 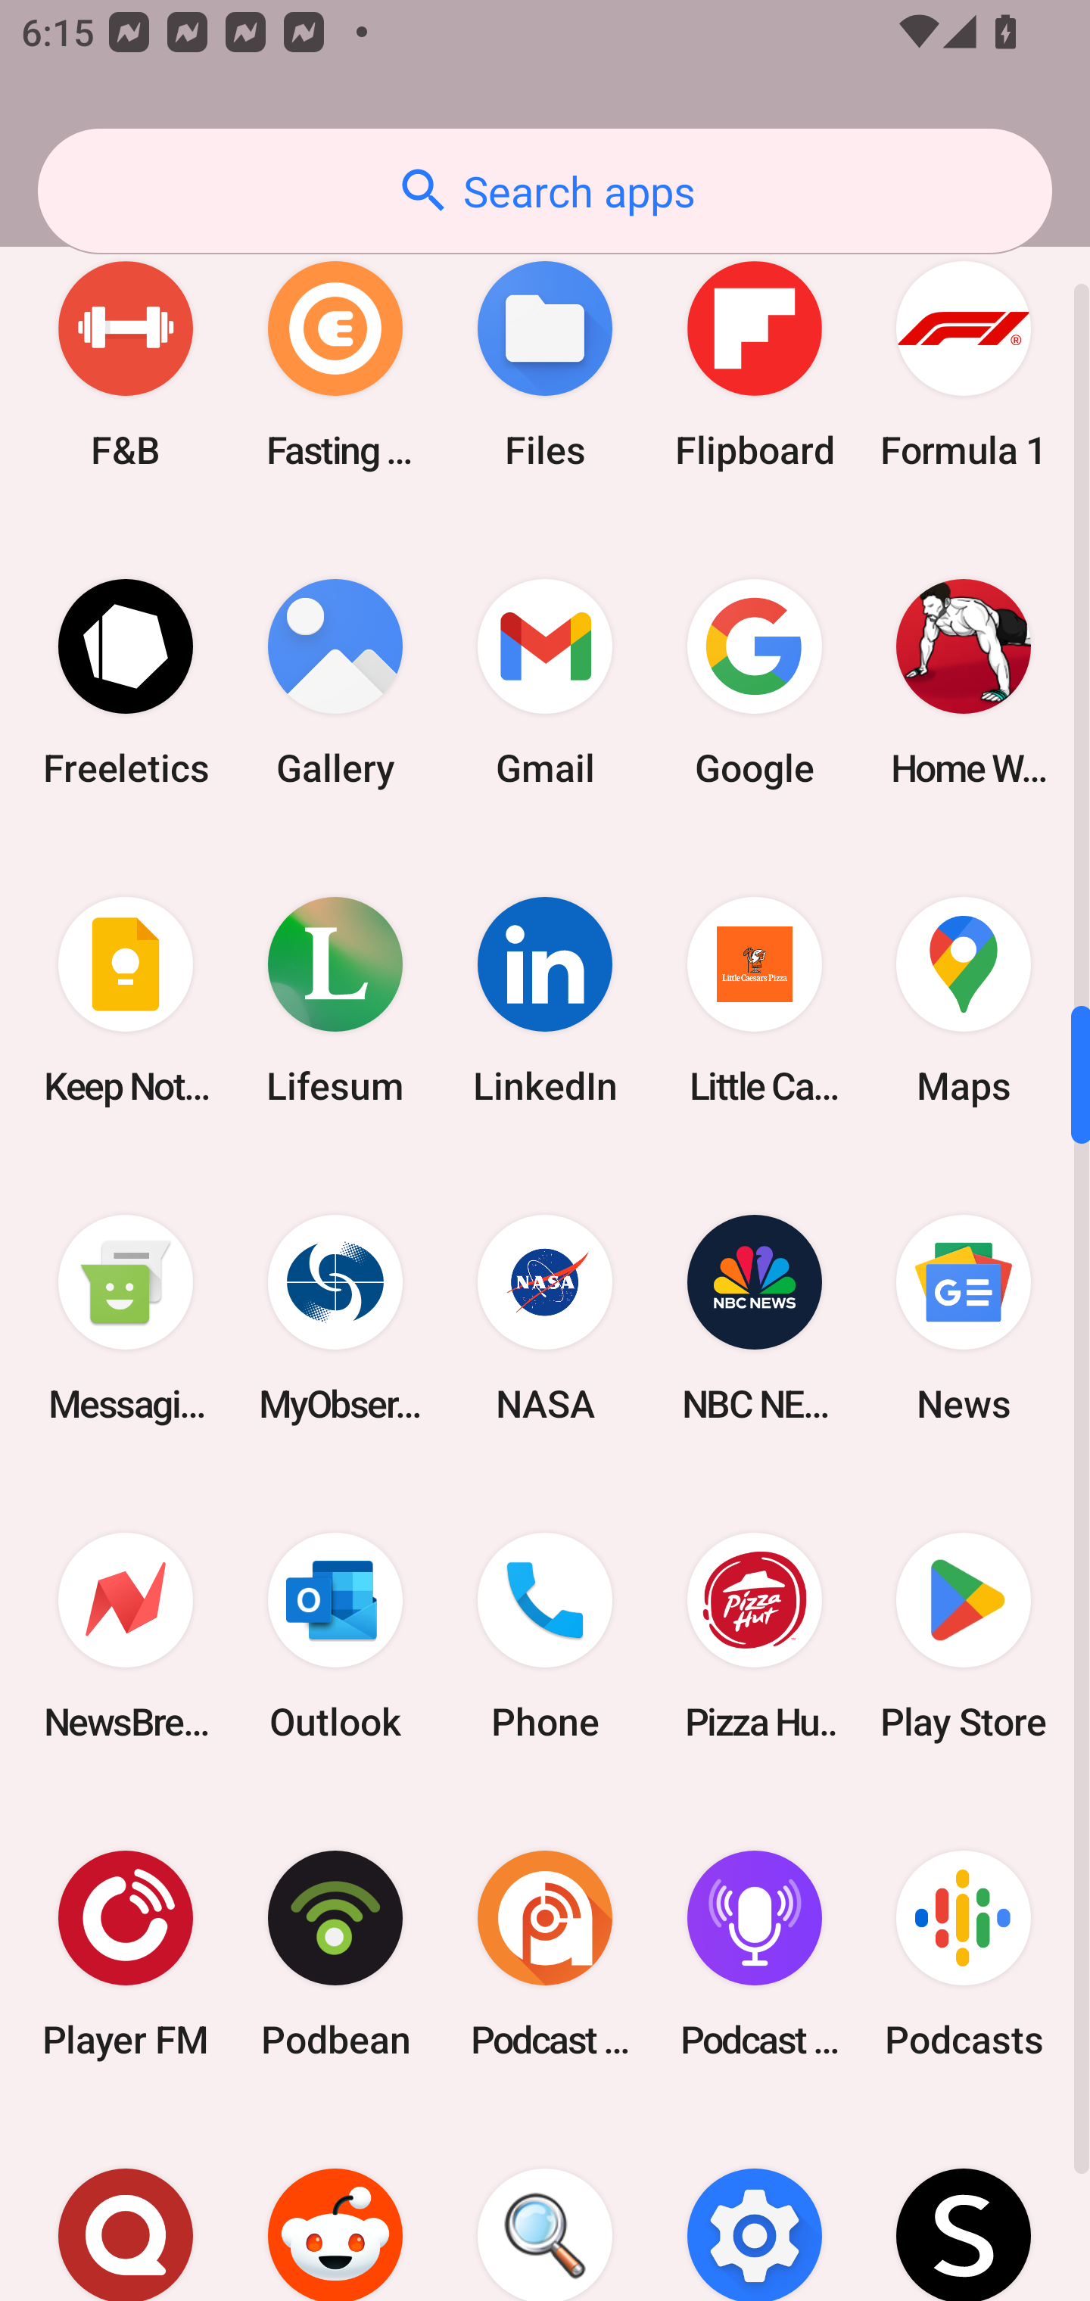 What do you see at coordinates (126, 1953) in the screenshot?
I see `Player FM` at bounding box center [126, 1953].